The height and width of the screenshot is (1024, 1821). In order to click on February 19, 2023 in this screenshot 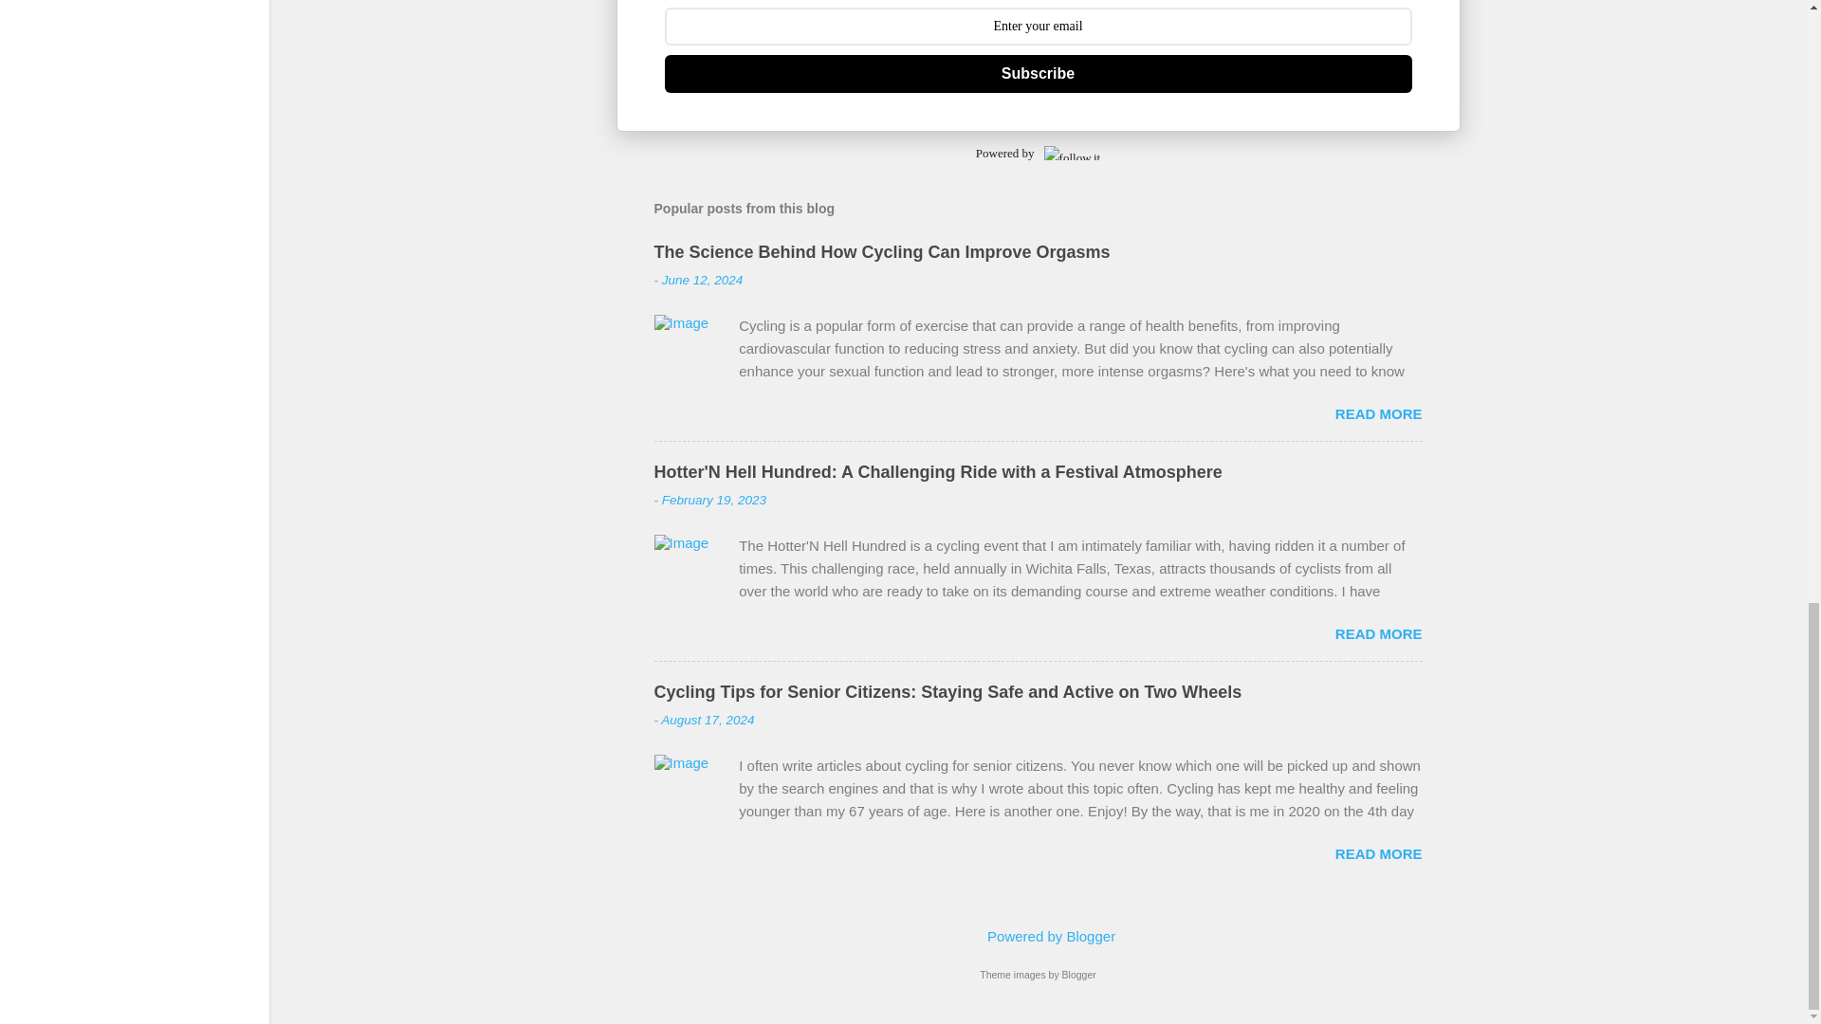, I will do `click(714, 499)`.